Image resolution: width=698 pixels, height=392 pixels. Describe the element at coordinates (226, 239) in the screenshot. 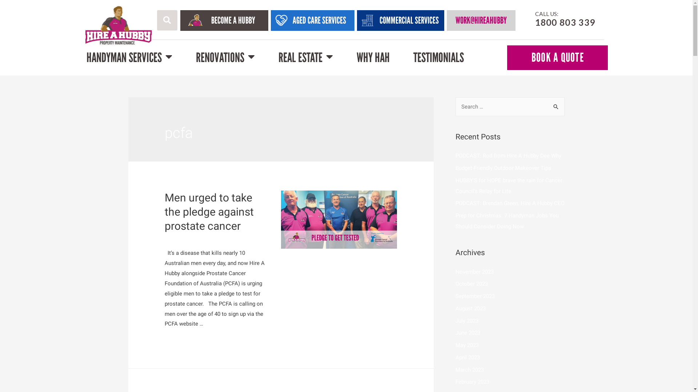

I see `Janet Rowlands` at that location.